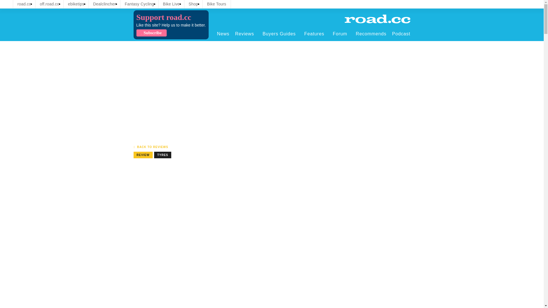  What do you see at coordinates (24, 4) in the screenshot?
I see `road.cc` at bounding box center [24, 4].